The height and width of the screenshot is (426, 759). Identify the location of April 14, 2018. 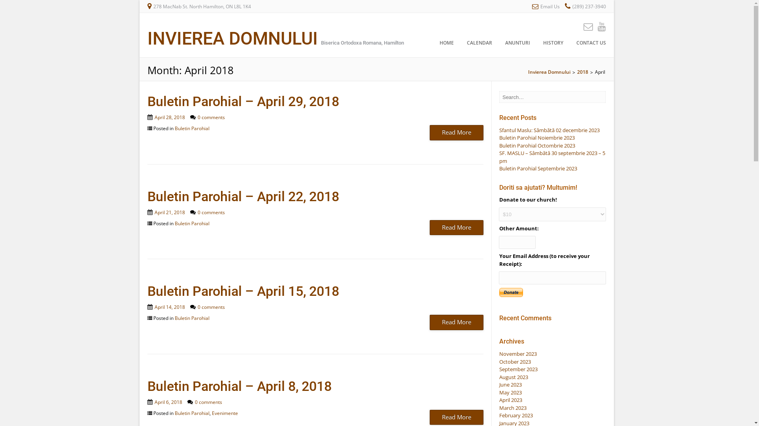
(169, 307).